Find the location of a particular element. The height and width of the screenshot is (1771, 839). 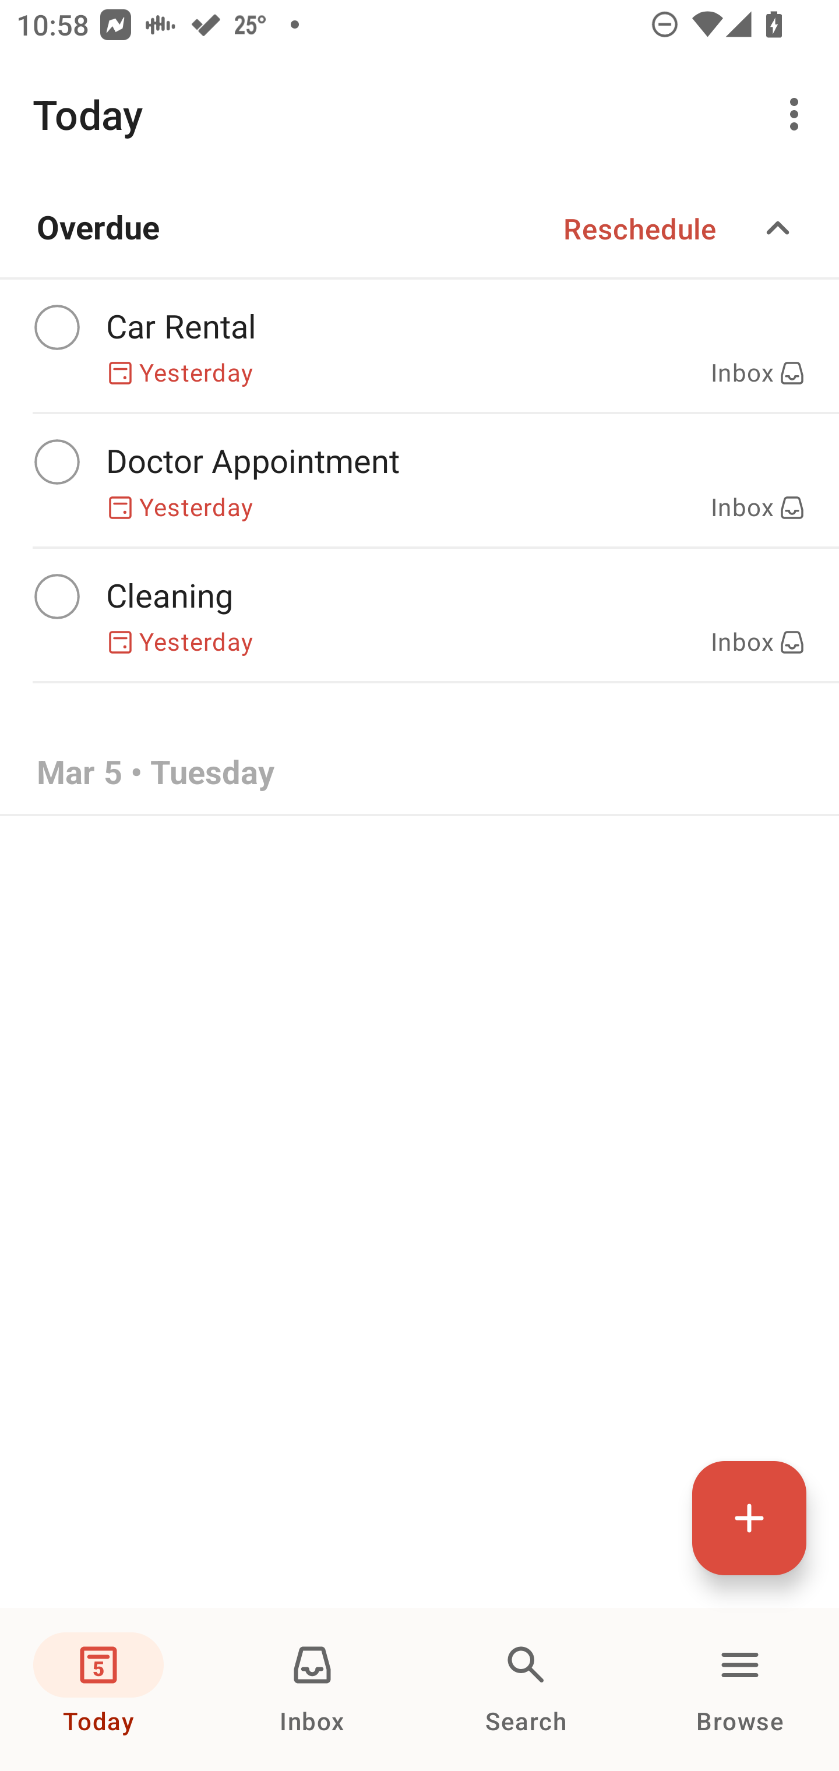

Complete Car Rental Yesterday Inbox is located at coordinates (419, 346).